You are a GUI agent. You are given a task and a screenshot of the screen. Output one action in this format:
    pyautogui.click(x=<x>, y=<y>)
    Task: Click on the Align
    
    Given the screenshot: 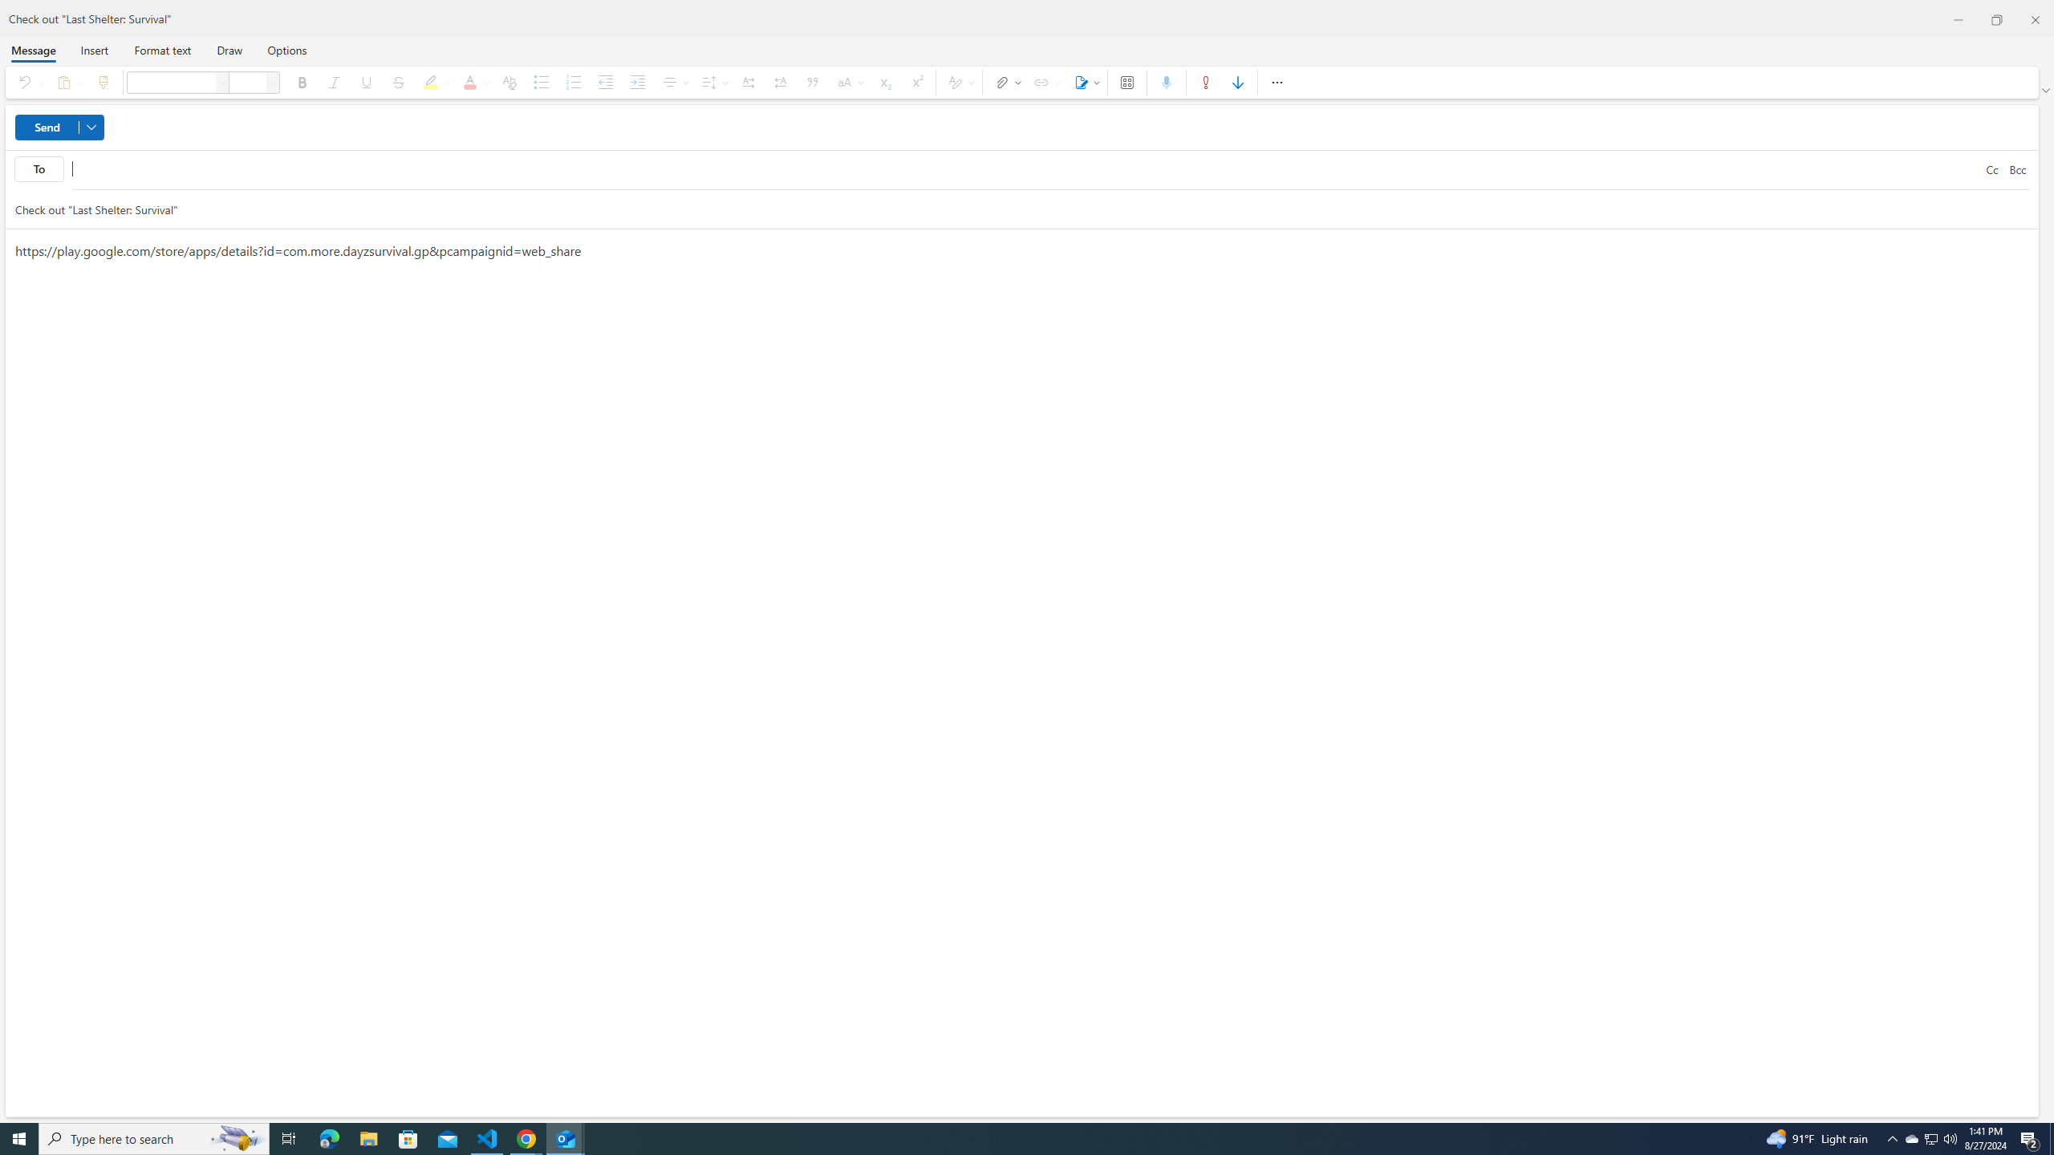 What is the action you would take?
    pyautogui.click(x=674, y=82)
    